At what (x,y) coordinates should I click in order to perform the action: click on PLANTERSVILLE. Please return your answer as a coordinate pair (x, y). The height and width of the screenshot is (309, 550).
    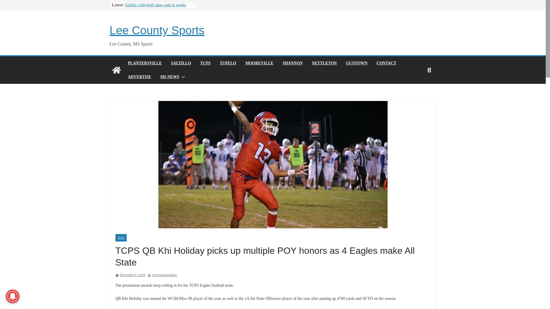
    Looking at the image, I should click on (144, 63).